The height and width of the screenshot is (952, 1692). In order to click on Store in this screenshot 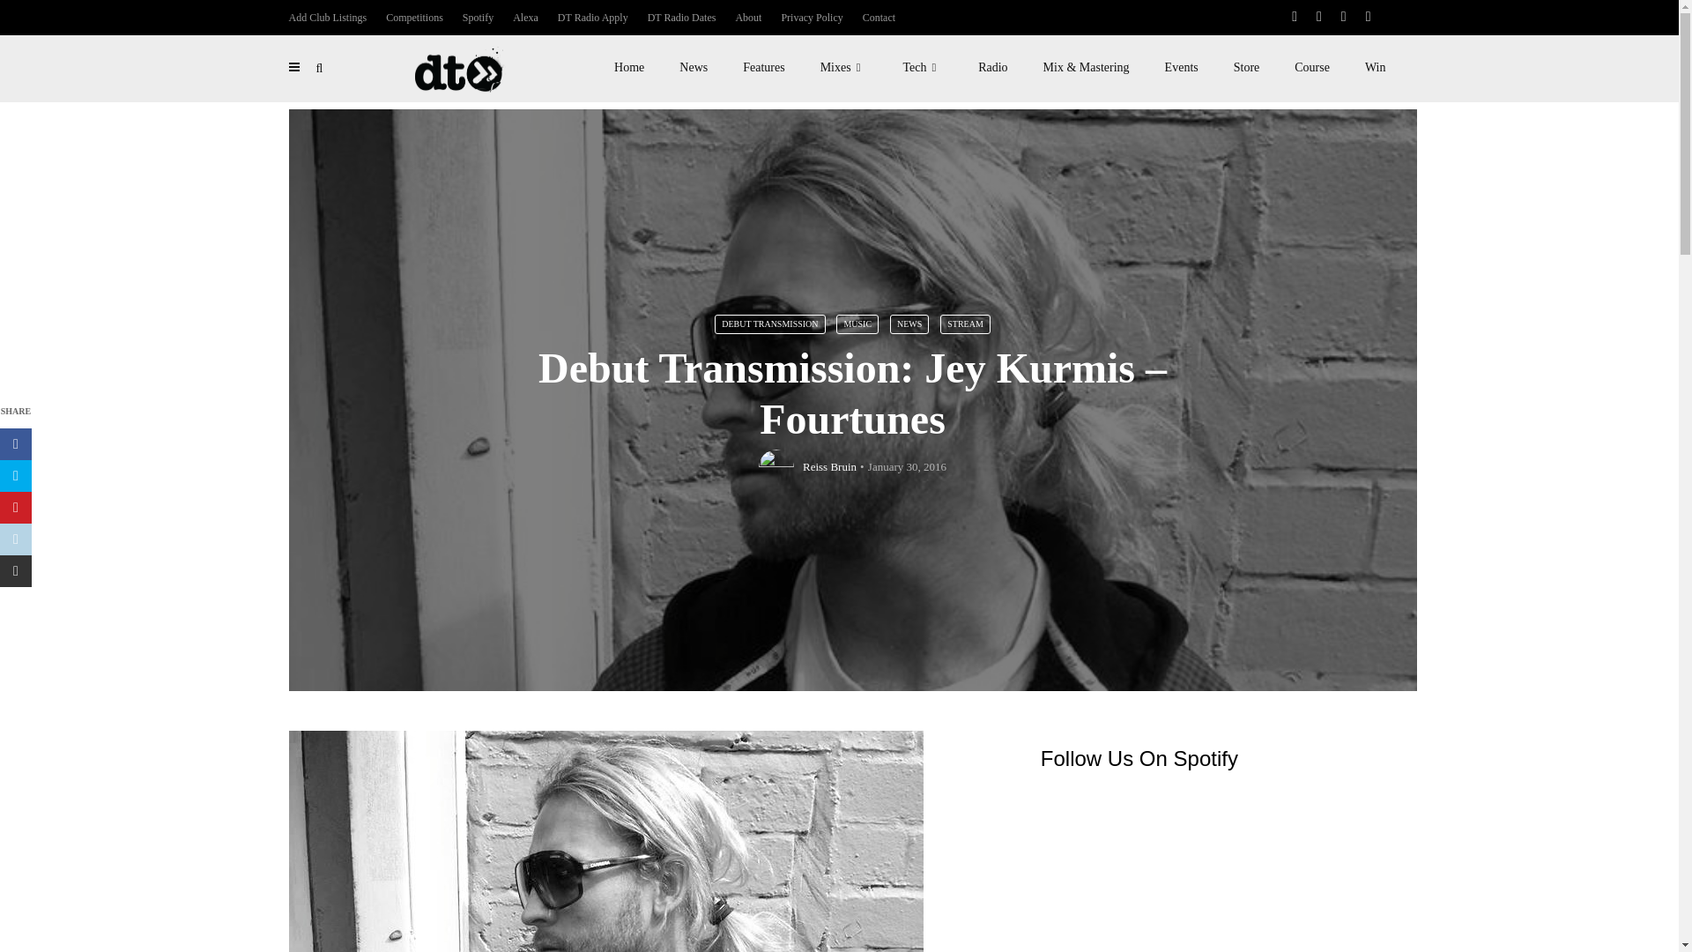, I will do `click(1246, 67)`.